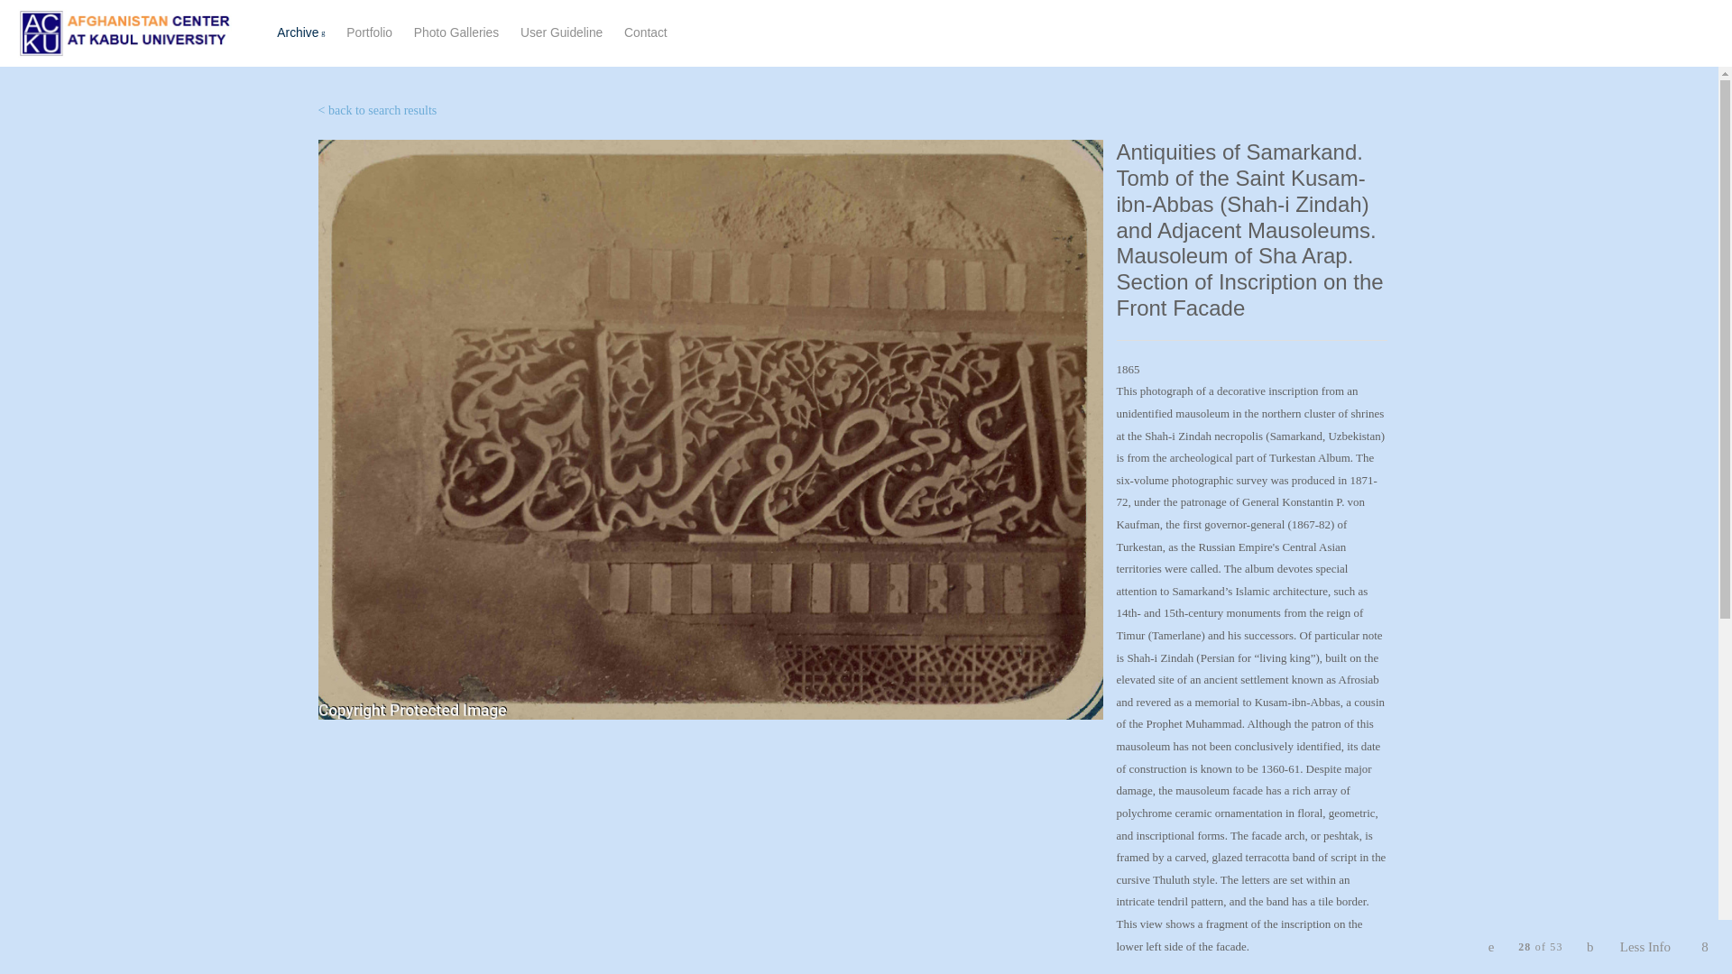 The height and width of the screenshot is (974, 1732). I want to click on Afghanistan Centre at Kabul University, so click(370, 32).